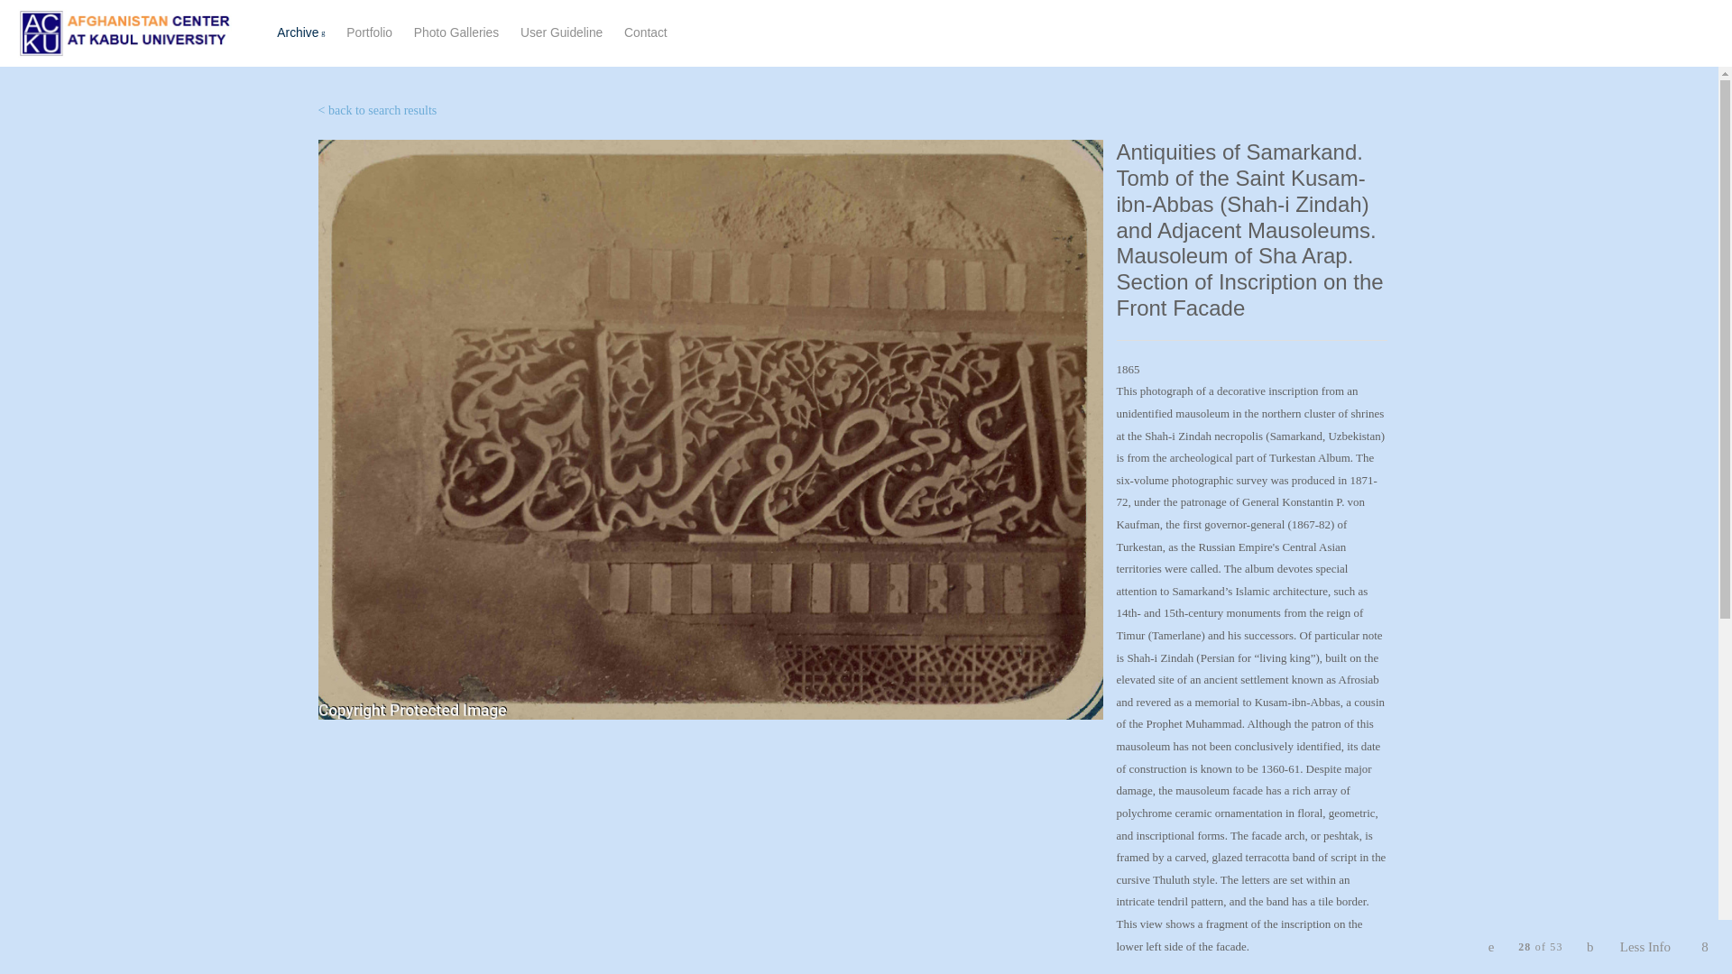 The height and width of the screenshot is (974, 1732). I want to click on Afghanistan Centre at Kabul University, so click(370, 32).